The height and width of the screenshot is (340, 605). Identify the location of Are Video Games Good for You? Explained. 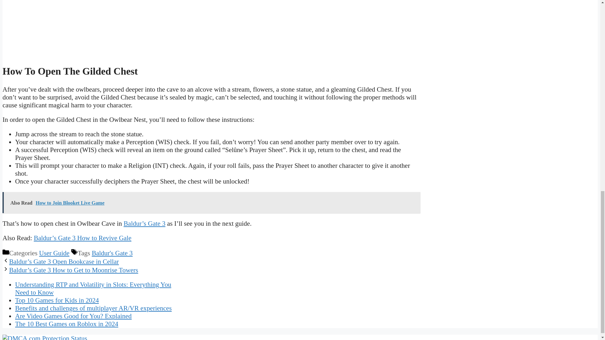
(73, 316).